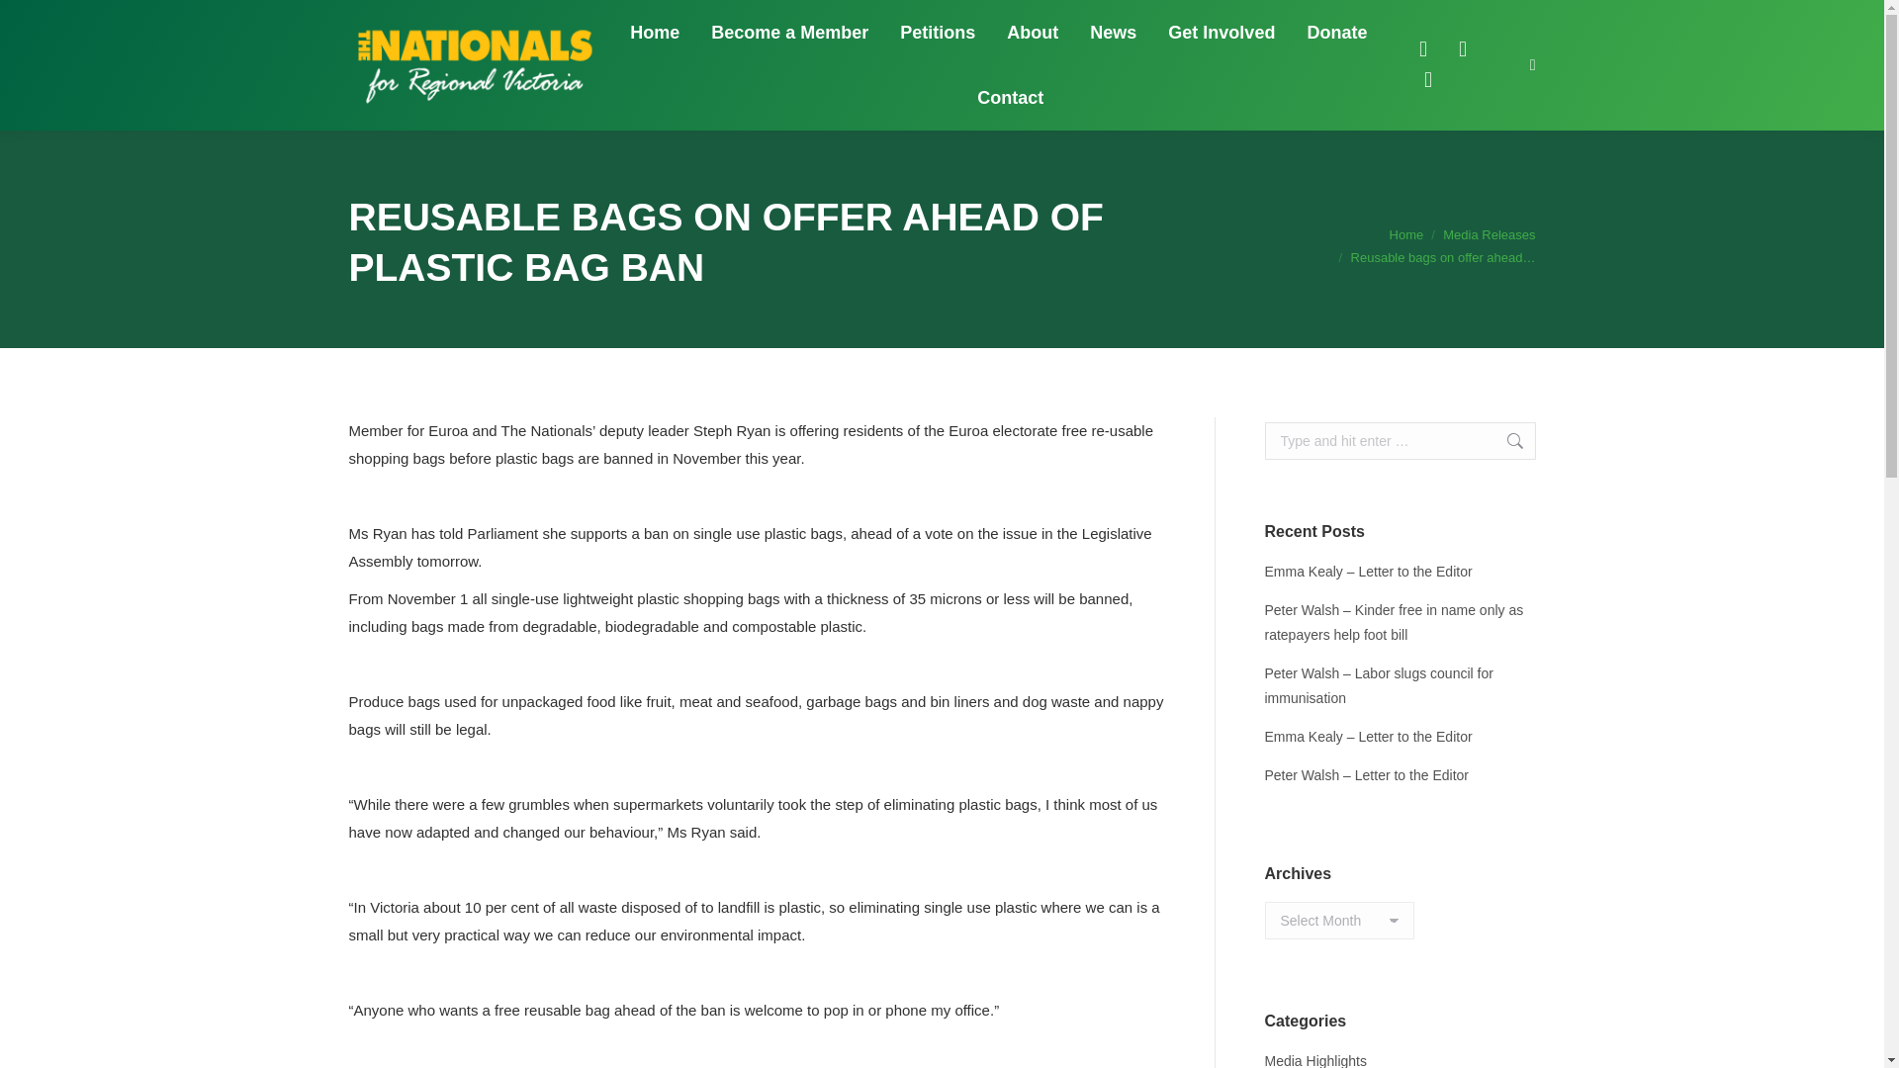 The image size is (1899, 1068). What do you see at coordinates (789, 32) in the screenshot?
I see `Become a Member` at bounding box center [789, 32].